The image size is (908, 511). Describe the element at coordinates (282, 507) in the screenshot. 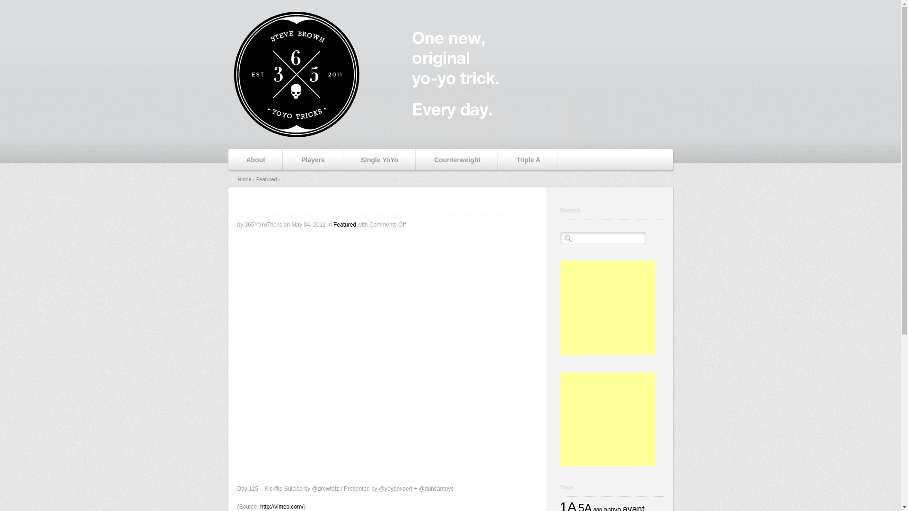

I see `http://vimeo.com/` at that location.